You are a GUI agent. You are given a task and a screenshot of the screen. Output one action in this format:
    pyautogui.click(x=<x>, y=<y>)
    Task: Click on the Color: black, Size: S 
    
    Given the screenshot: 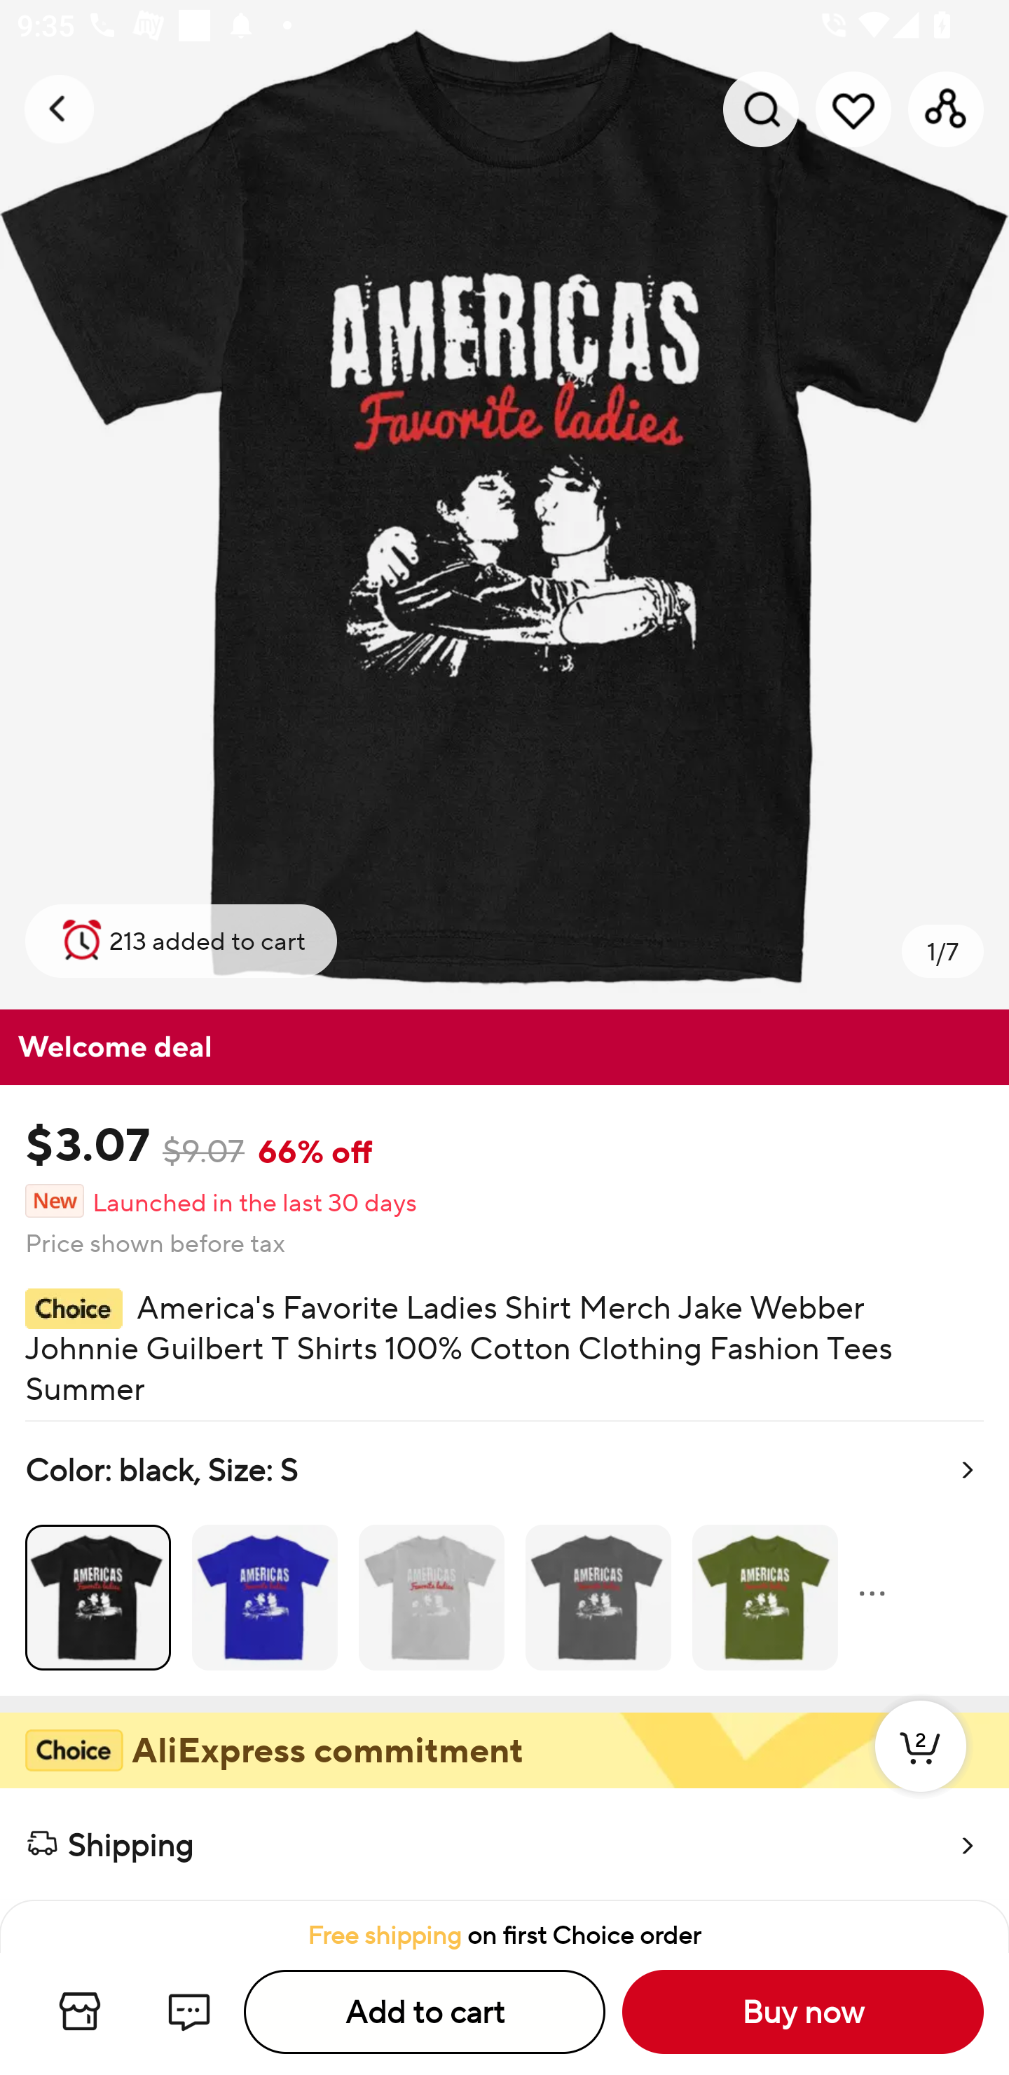 What is the action you would take?
    pyautogui.click(x=504, y=1558)
    